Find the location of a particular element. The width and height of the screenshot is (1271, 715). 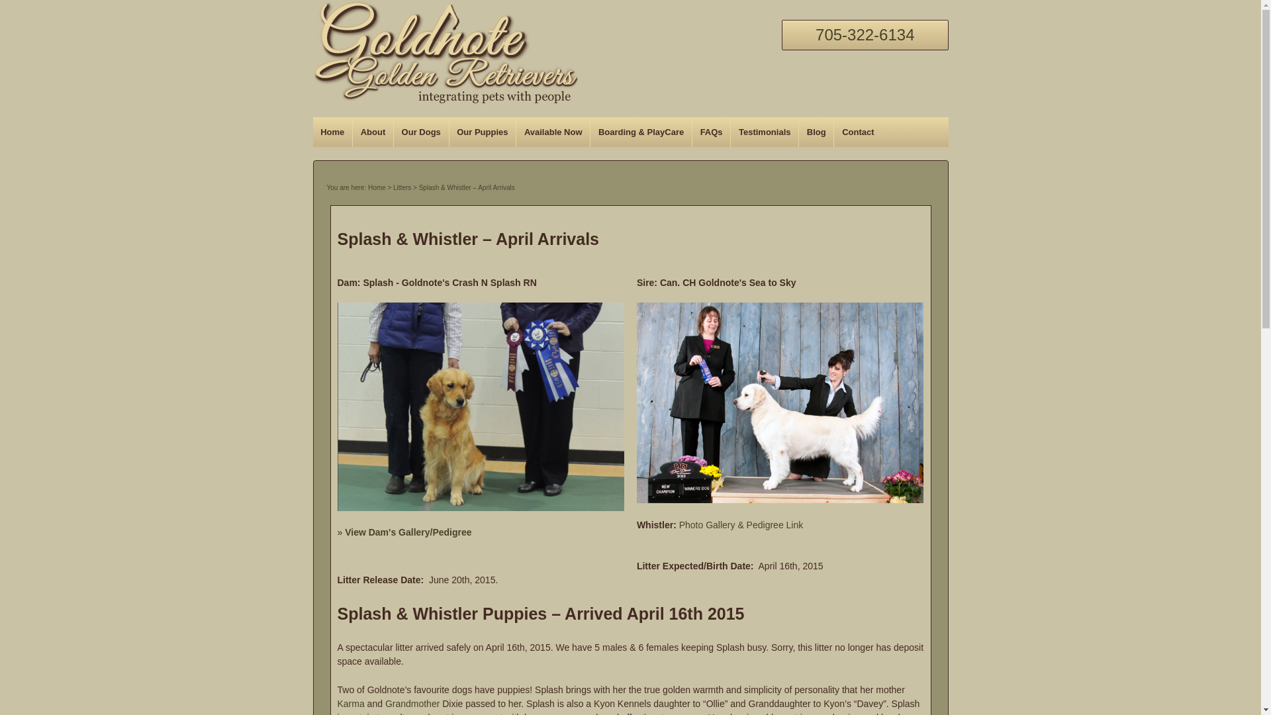

Our Puppies is located at coordinates (482, 132).